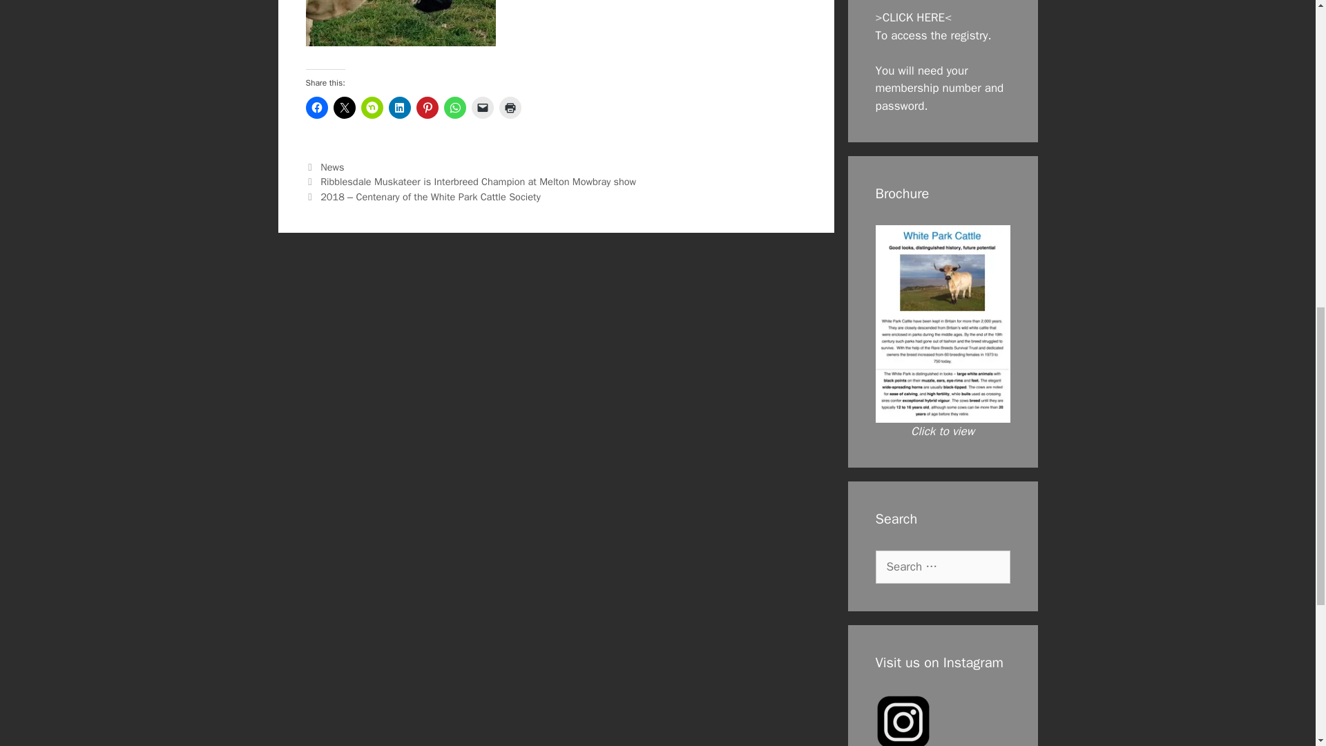 The height and width of the screenshot is (746, 1326). I want to click on Click to share on WhatsApp, so click(454, 108).